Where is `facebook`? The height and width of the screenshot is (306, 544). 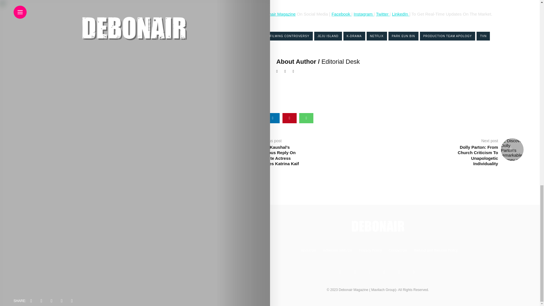
facebook is located at coordinates (239, 118).